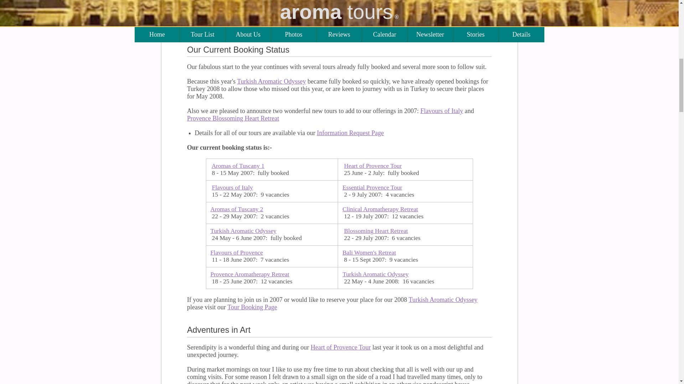 This screenshot has width=684, height=384. Describe the element at coordinates (337, 23) in the screenshot. I see `picture speaks a thousand words` at that location.